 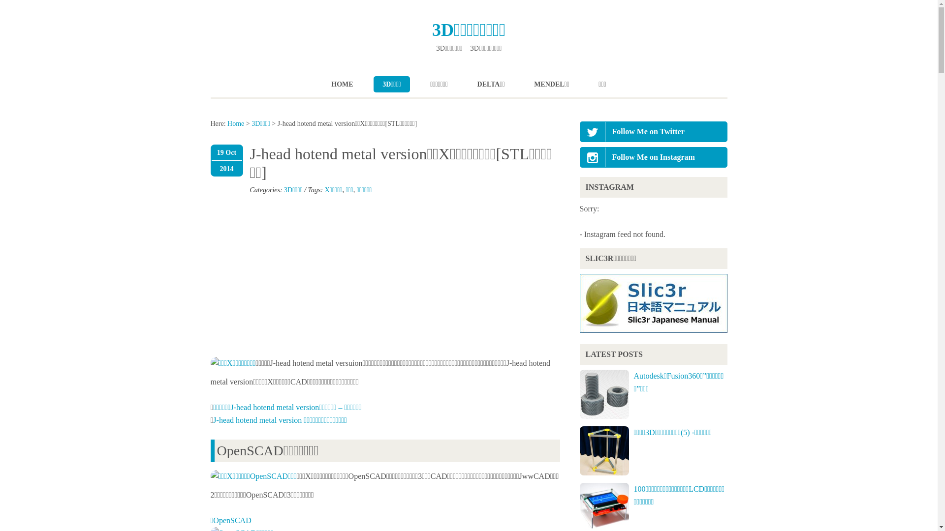 What do you see at coordinates (385, 279) in the screenshot?
I see `Advertisement` at bounding box center [385, 279].